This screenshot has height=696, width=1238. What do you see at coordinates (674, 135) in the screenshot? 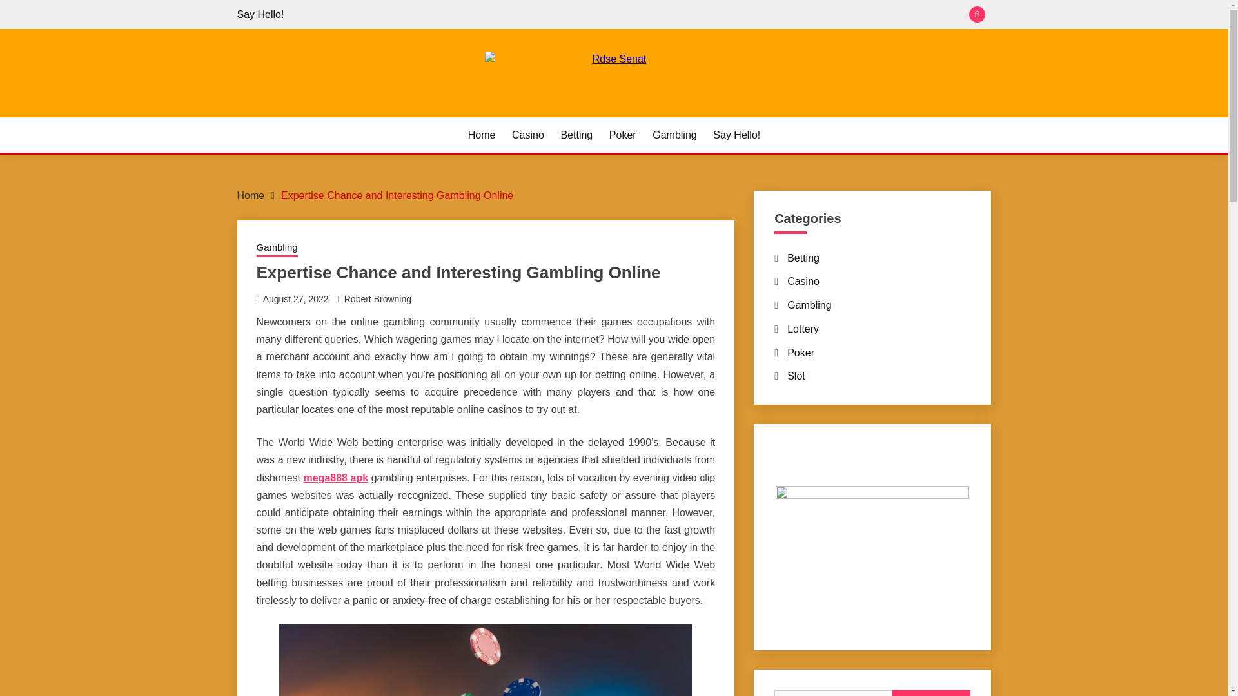
I see `Gambling` at bounding box center [674, 135].